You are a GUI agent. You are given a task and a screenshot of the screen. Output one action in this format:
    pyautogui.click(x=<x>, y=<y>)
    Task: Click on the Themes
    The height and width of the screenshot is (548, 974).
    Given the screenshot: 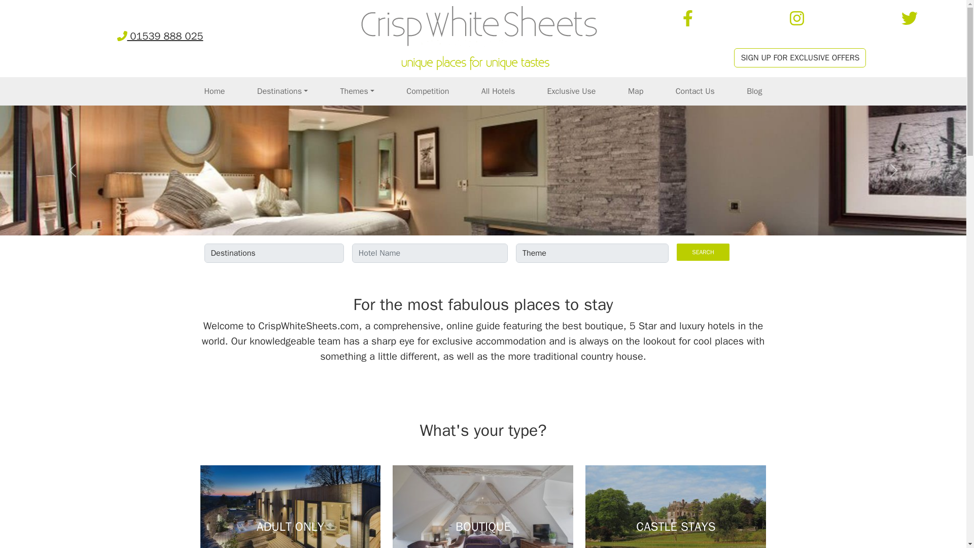 What is the action you would take?
    pyautogui.click(x=357, y=91)
    